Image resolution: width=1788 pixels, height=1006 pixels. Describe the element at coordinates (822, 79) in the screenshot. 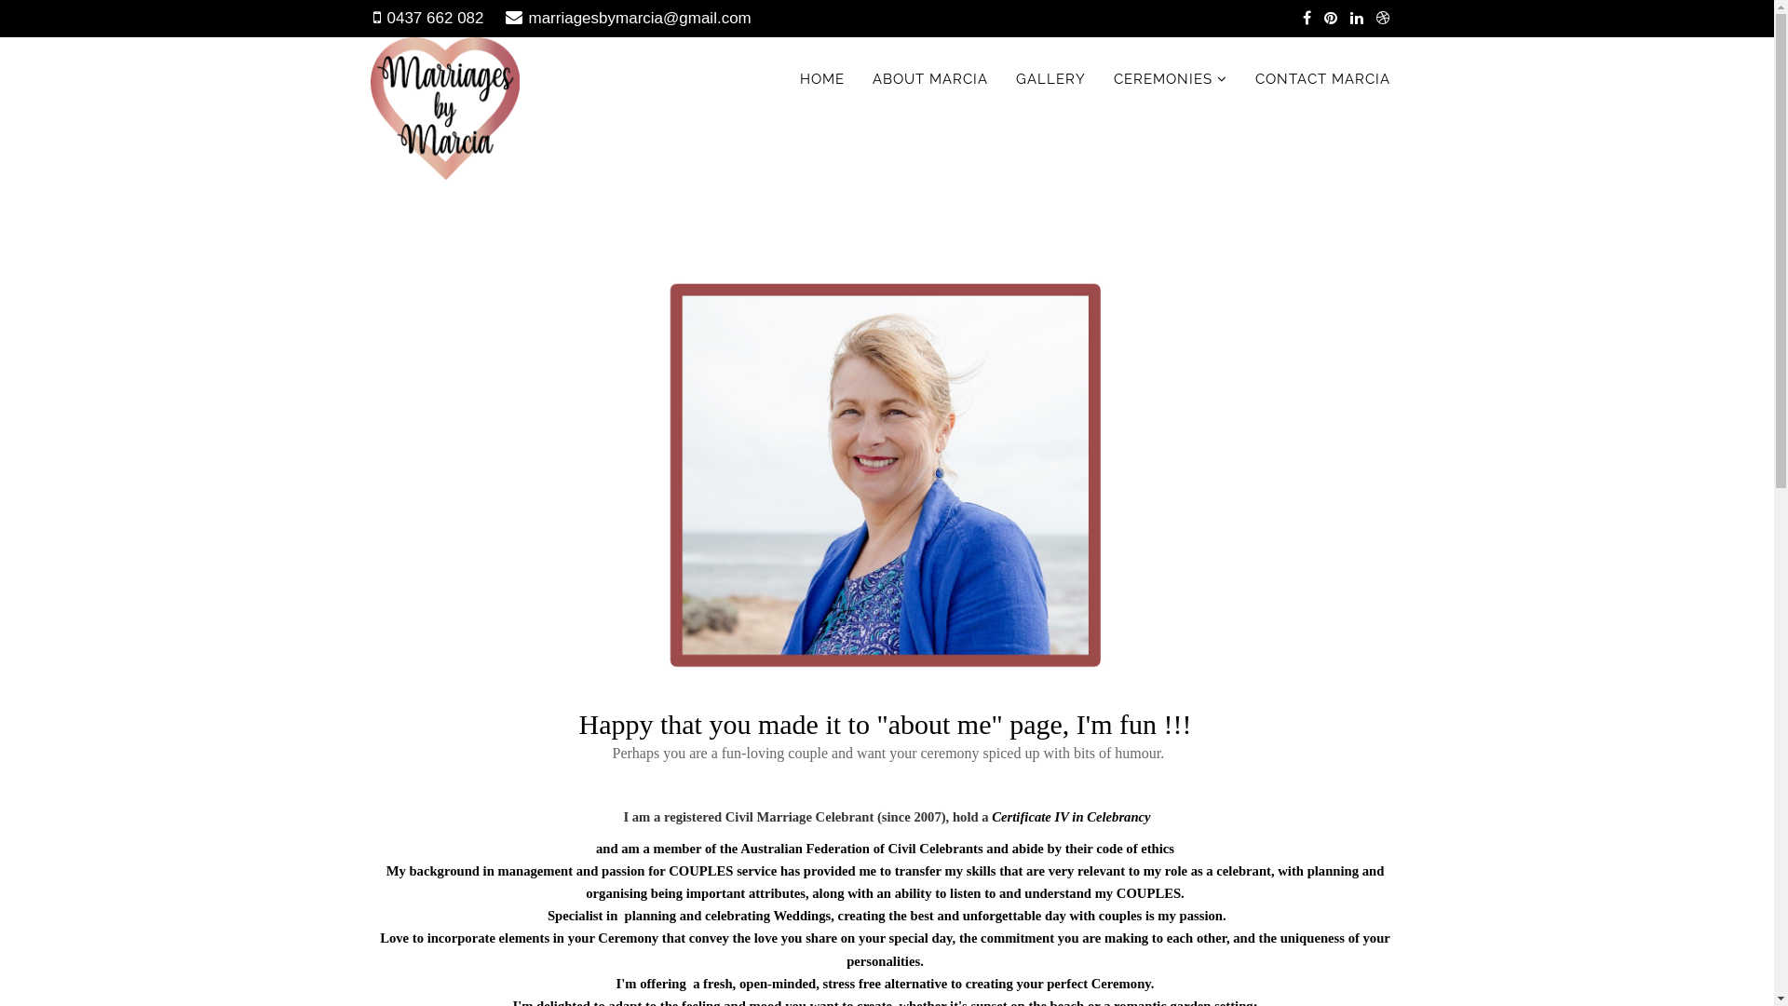

I see `HOME` at that location.